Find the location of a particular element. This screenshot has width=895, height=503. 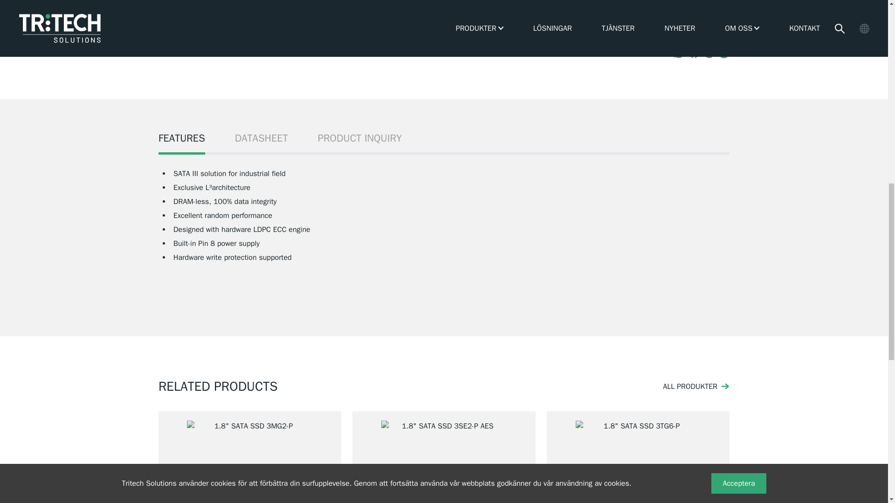

ALL PRODUKTER is located at coordinates (696, 387).